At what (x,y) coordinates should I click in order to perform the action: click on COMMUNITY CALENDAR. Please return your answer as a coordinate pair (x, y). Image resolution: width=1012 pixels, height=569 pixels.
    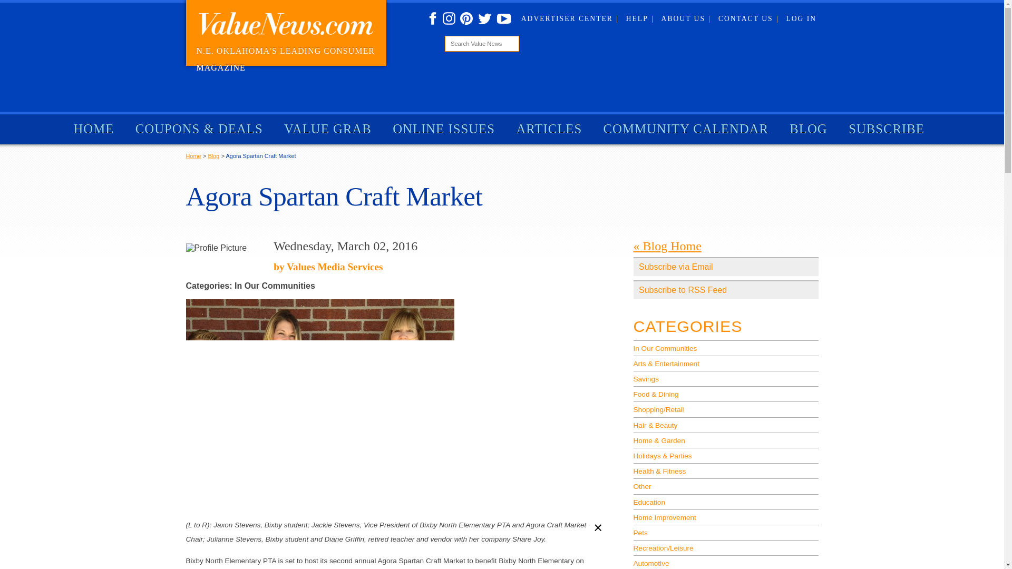
    Looking at the image, I should click on (685, 129).